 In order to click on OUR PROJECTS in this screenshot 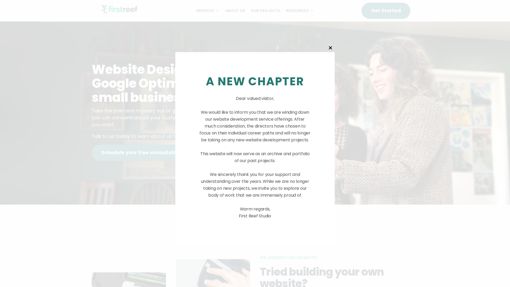, I will do `click(266, 12)`.